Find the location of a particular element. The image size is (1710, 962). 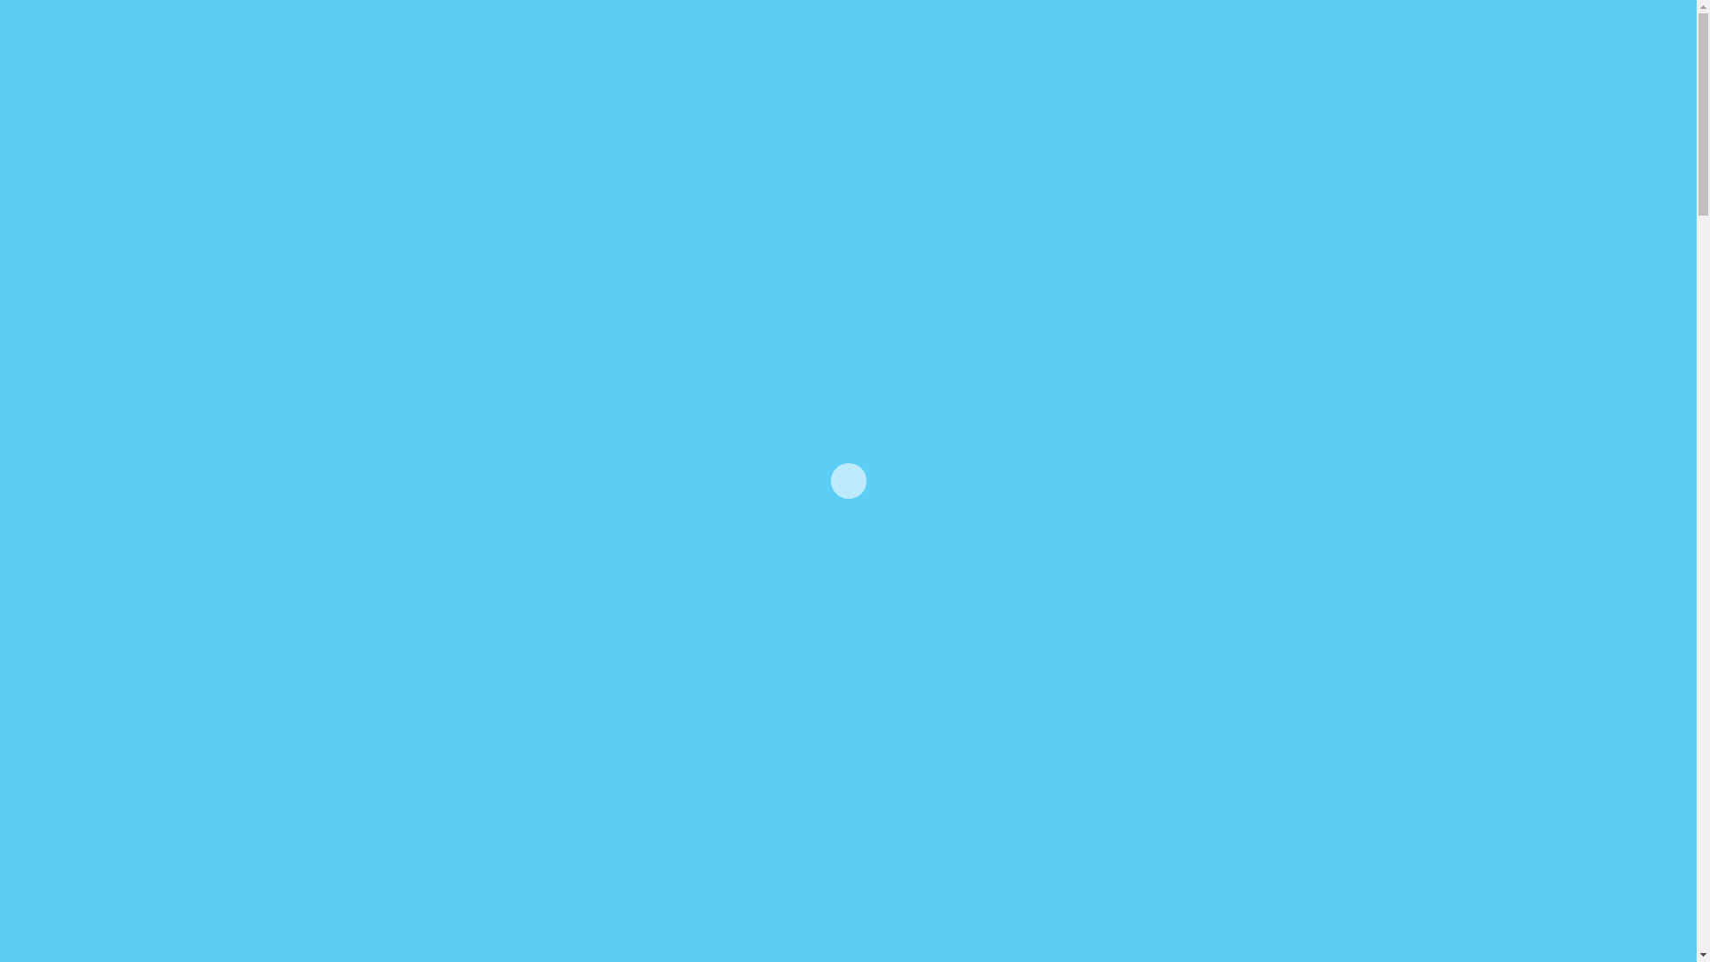

The Club  is located at coordinates (392, 602).